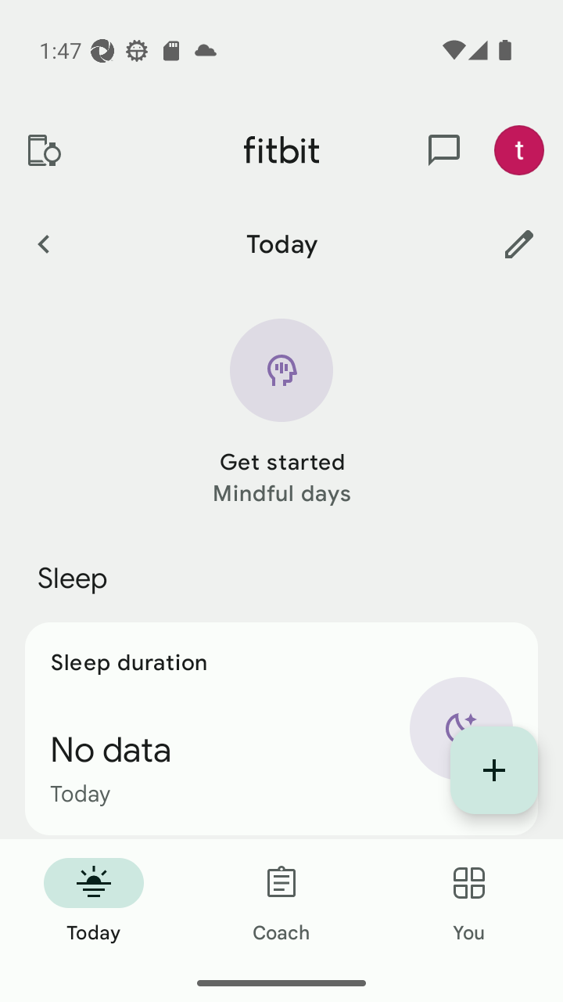 The image size is (563, 1002). What do you see at coordinates (494, 770) in the screenshot?
I see `Display list of quick log entries` at bounding box center [494, 770].